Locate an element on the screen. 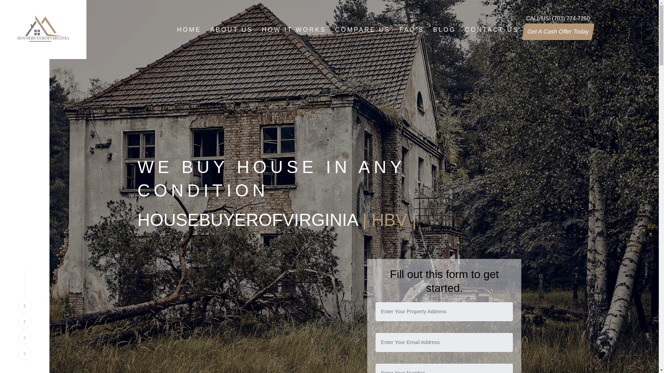 This screenshot has width=664, height=373. HOW IT WORKS is located at coordinates (294, 30).